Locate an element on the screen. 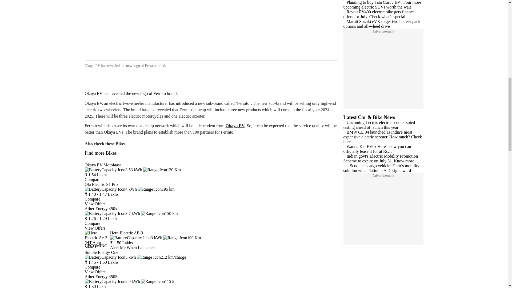 The image size is (512, 288). BatteryCapacity is located at coordinates (113, 213).